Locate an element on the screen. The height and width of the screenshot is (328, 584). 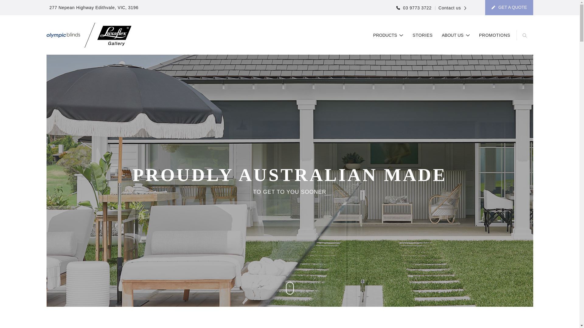
PRODUCTS is located at coordinates (388, 35).